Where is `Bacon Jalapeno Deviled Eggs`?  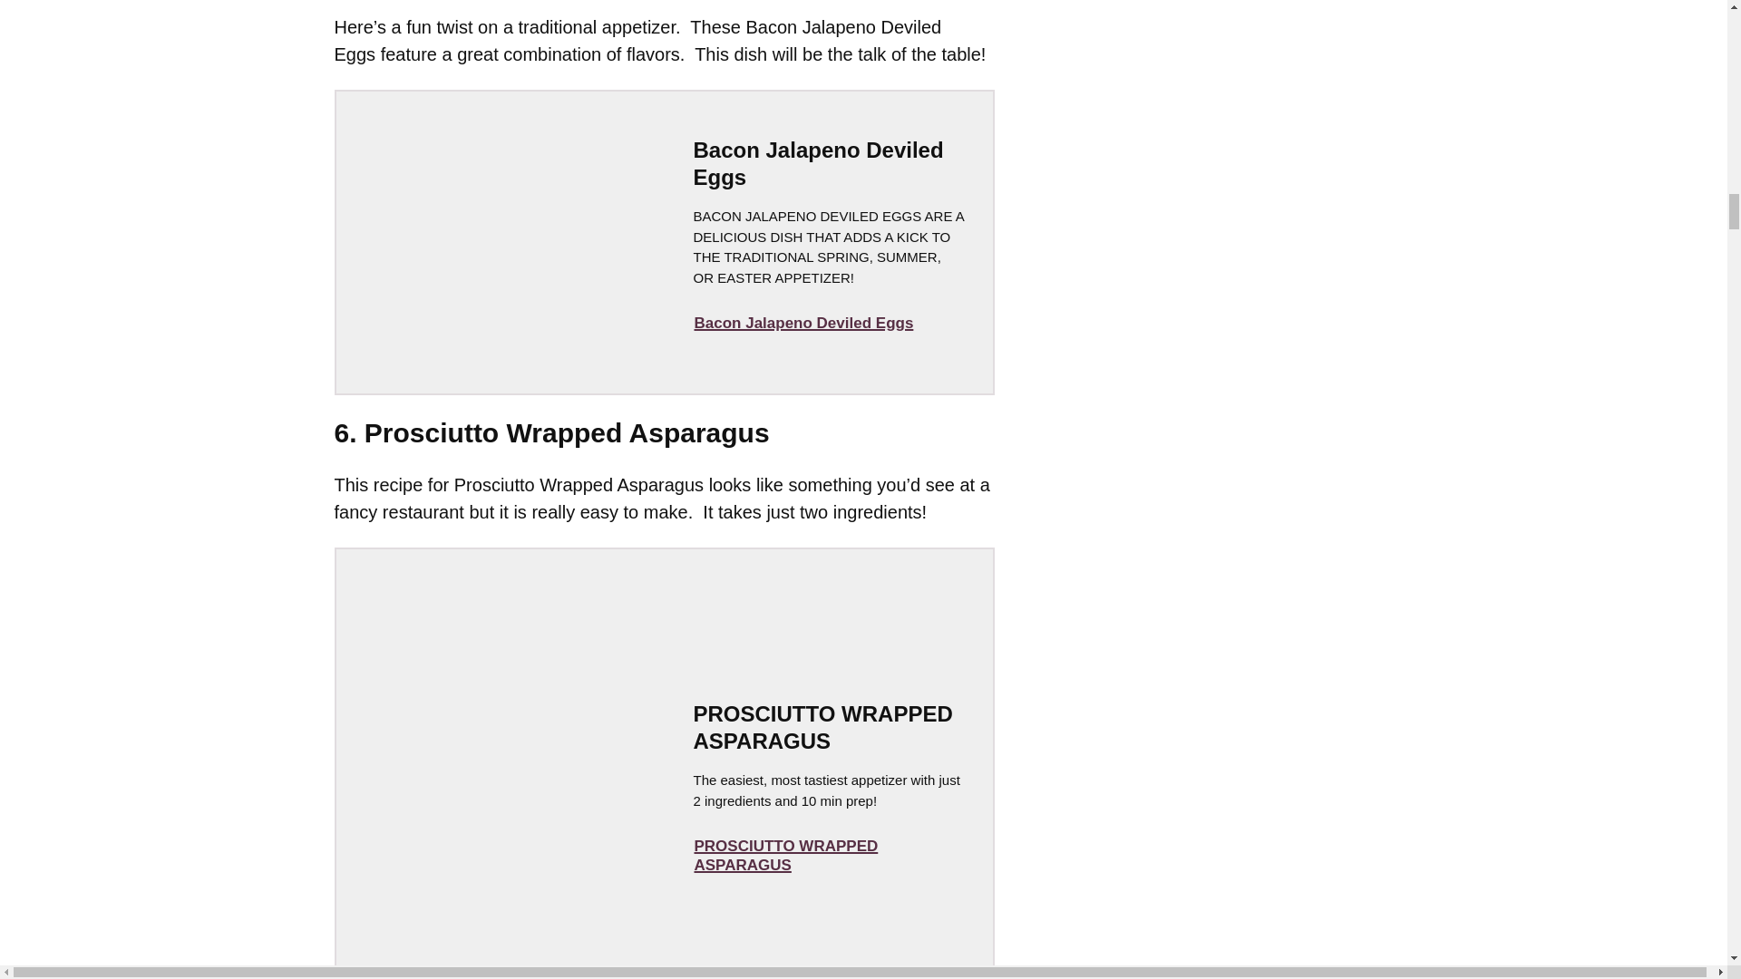
Bacon Jalapeno Deviled Eggs is located at coordinates (803, 323).